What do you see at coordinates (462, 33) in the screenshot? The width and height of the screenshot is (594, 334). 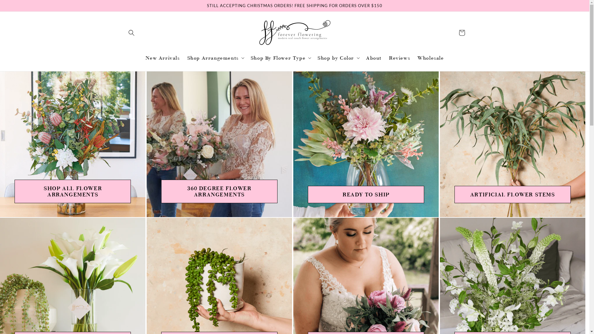 I see `Cart` at bounding box center [462, 33].